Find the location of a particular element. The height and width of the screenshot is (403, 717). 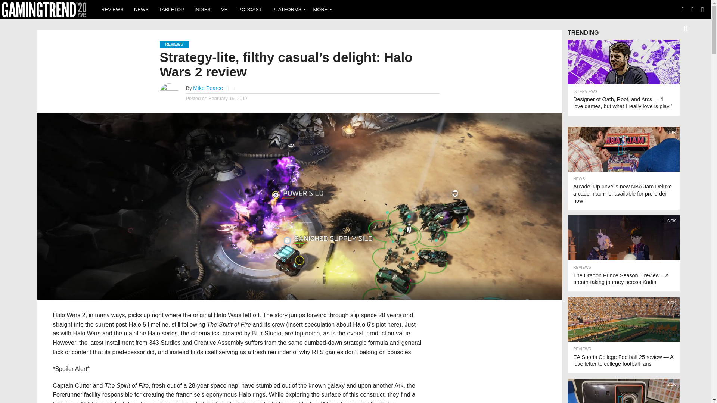

NEWS is located at coordinates (141, 9).